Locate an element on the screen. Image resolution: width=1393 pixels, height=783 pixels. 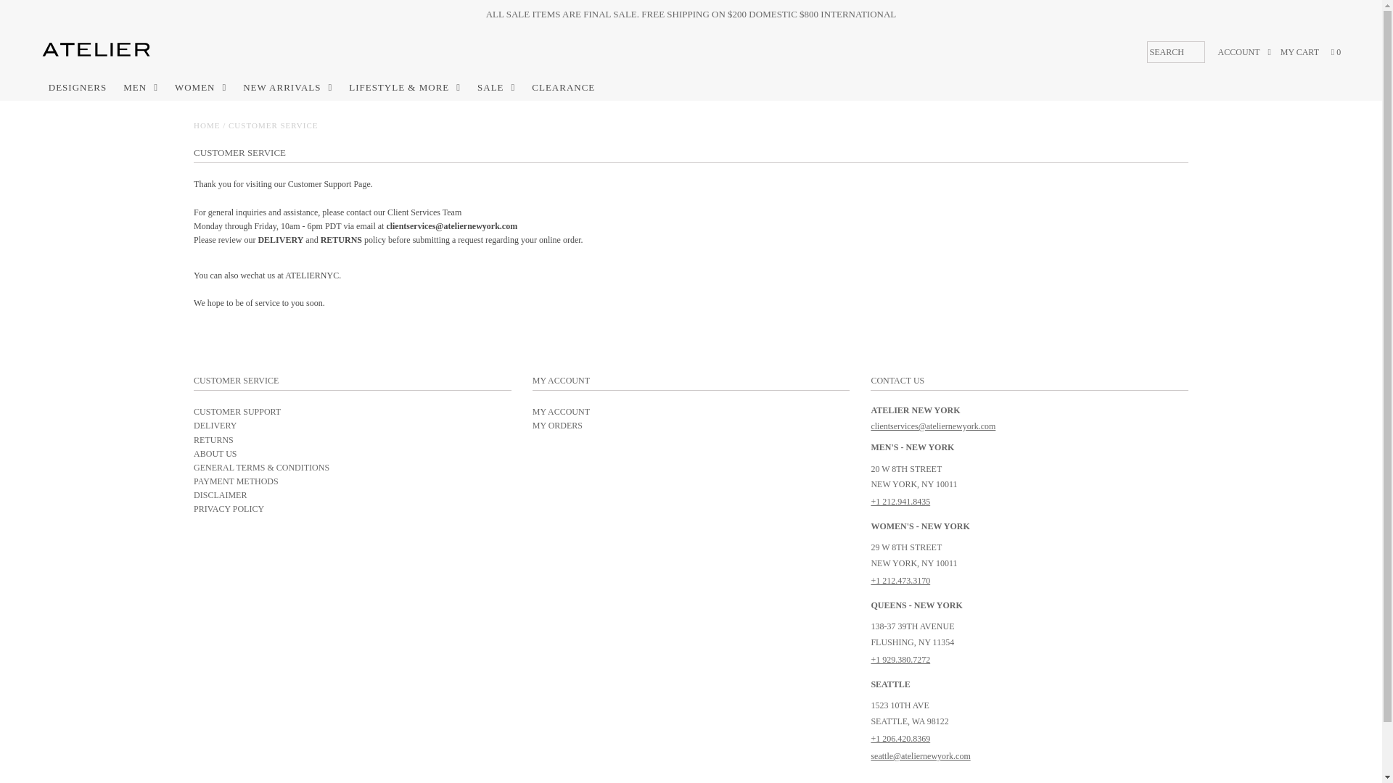
Home is located at coordinates (206, 125).